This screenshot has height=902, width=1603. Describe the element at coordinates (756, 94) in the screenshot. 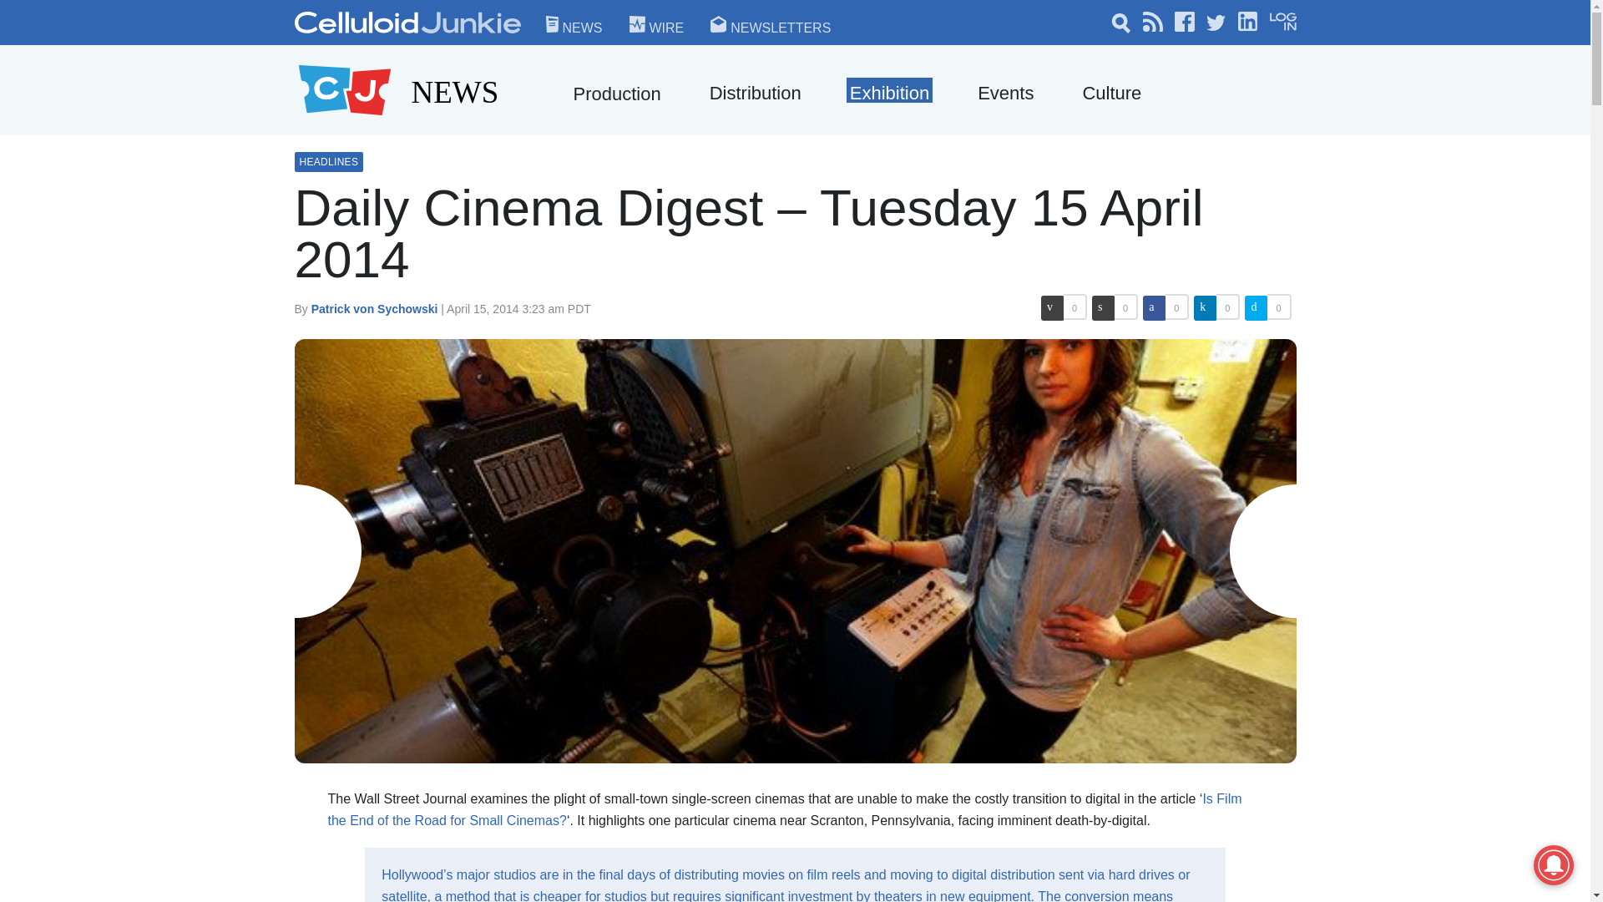

I see `Distribution` at that location.